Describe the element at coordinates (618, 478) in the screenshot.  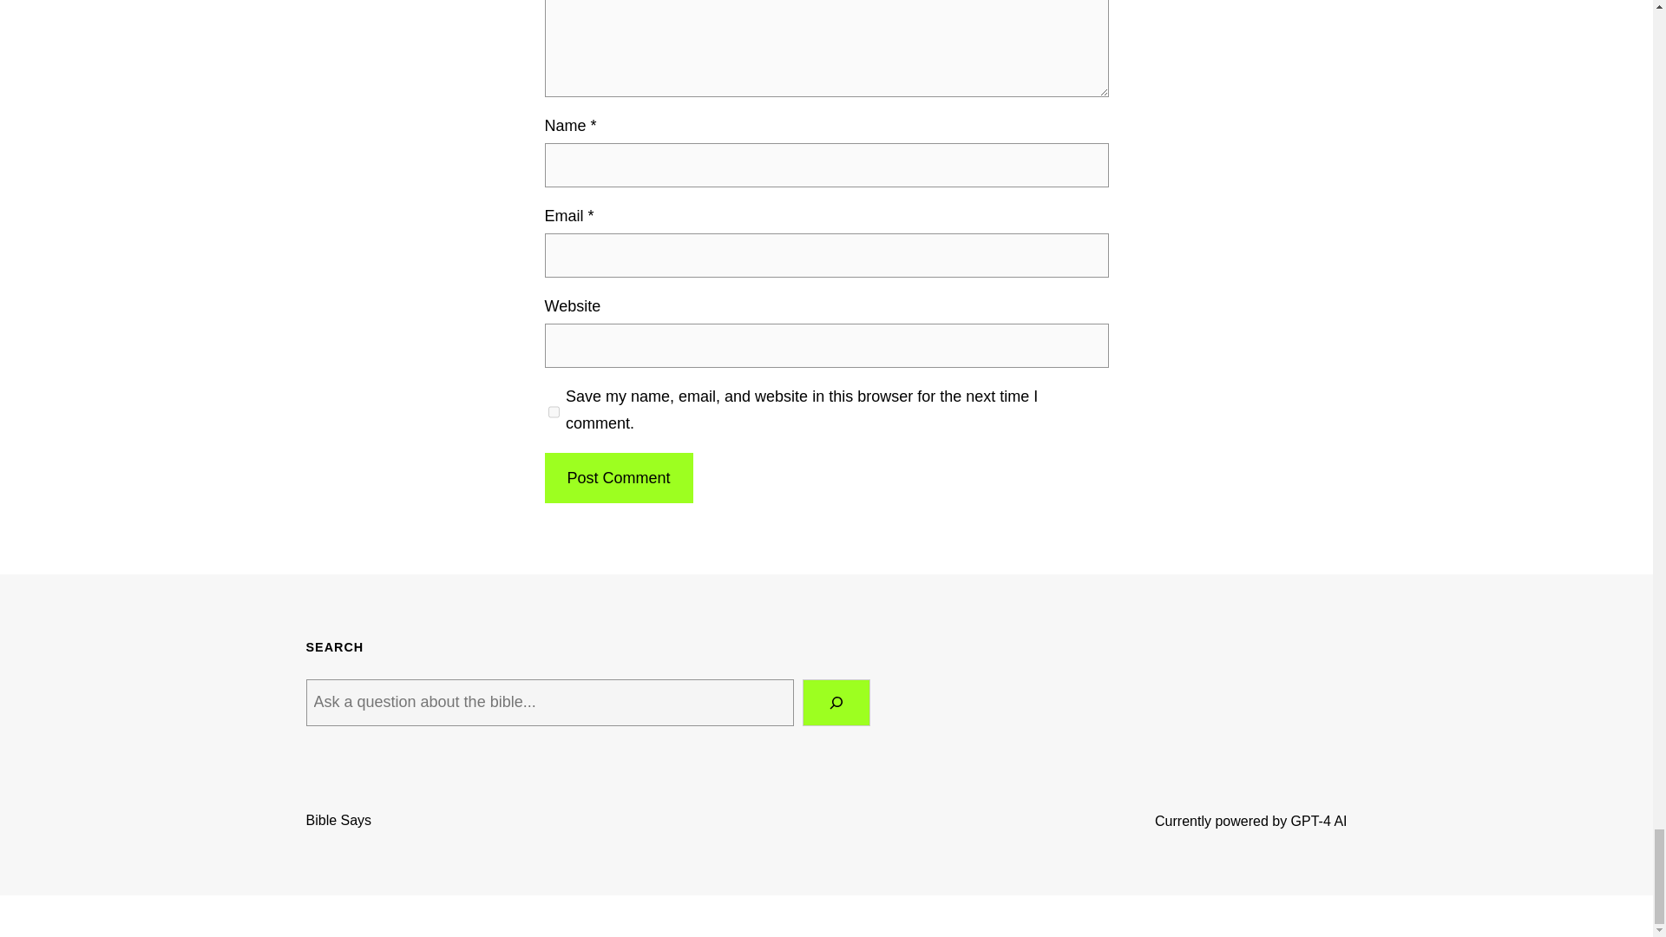
I see `Post Comment` at that location.